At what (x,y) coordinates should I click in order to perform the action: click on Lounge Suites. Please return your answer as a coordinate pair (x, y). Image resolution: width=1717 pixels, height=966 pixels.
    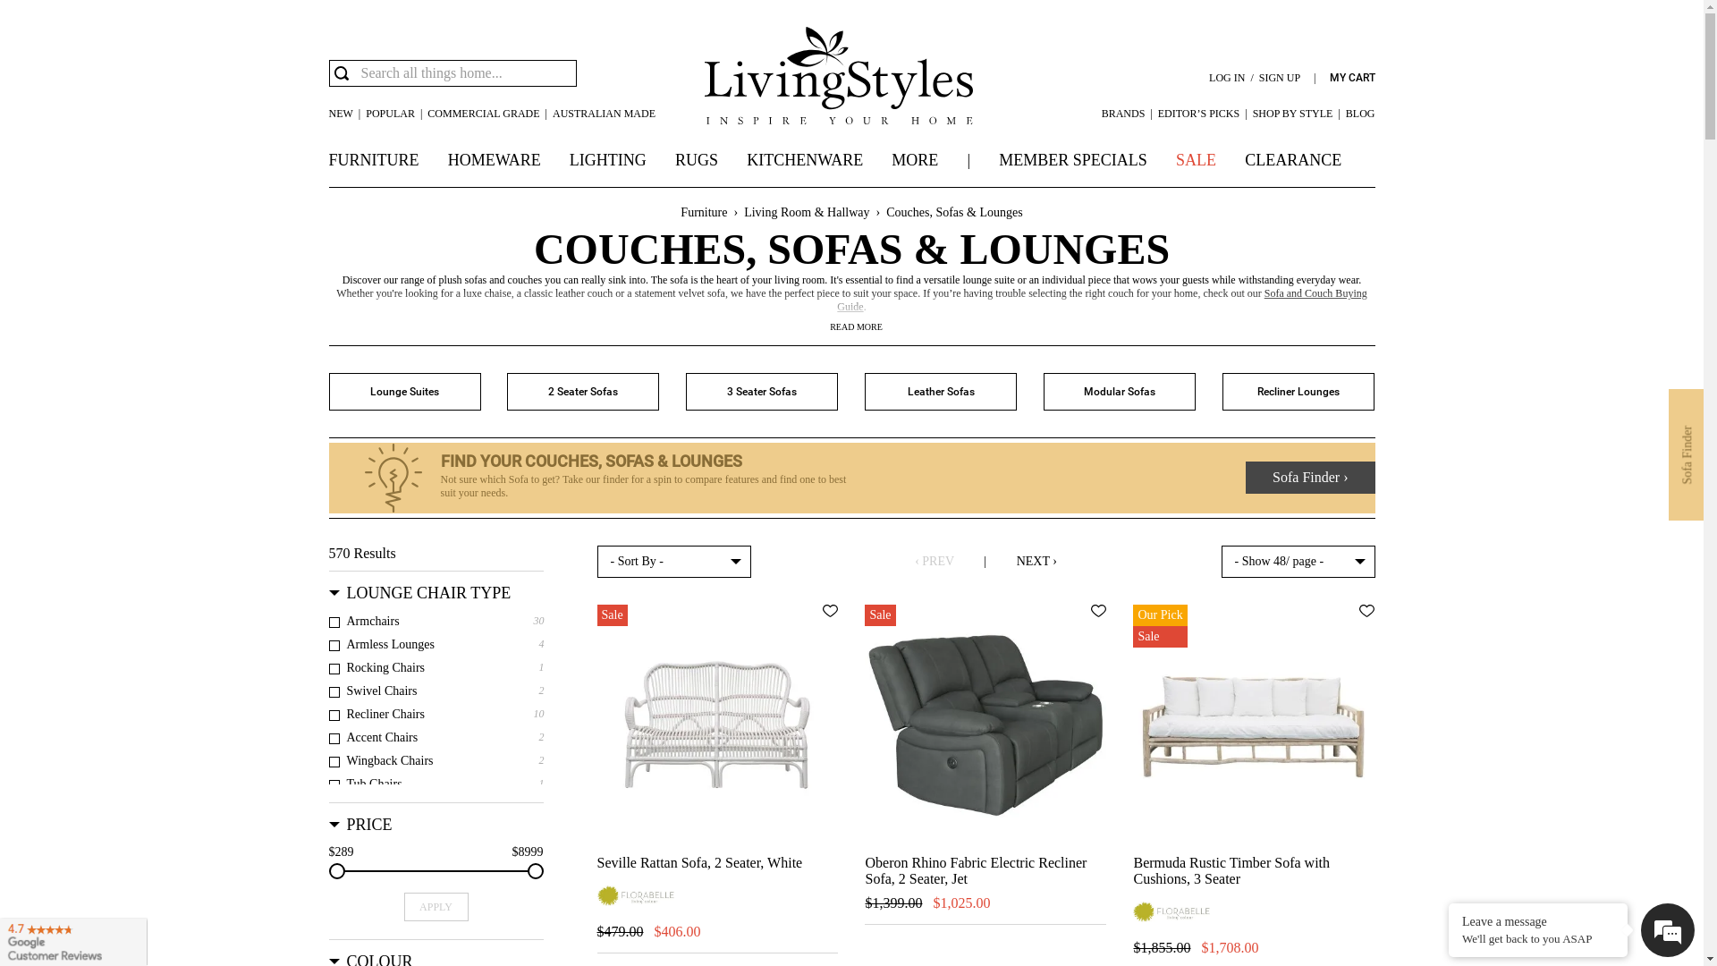
    Looking at the image, I should click on (405, 392).